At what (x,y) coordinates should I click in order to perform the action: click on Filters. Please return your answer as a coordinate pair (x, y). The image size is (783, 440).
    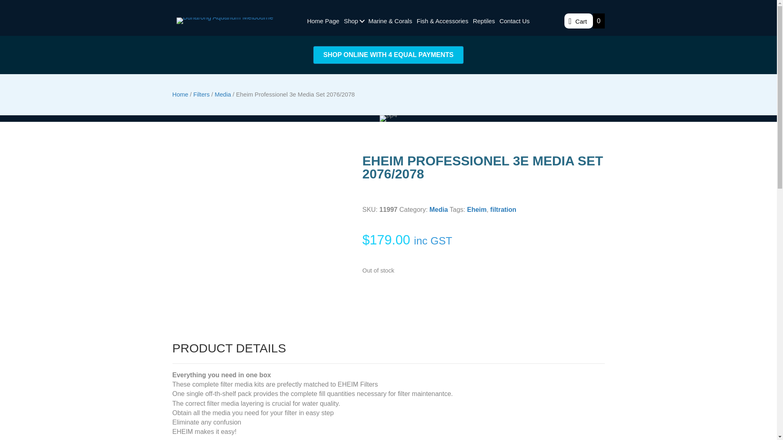
    Looking at the image, I should click on (201, 94).